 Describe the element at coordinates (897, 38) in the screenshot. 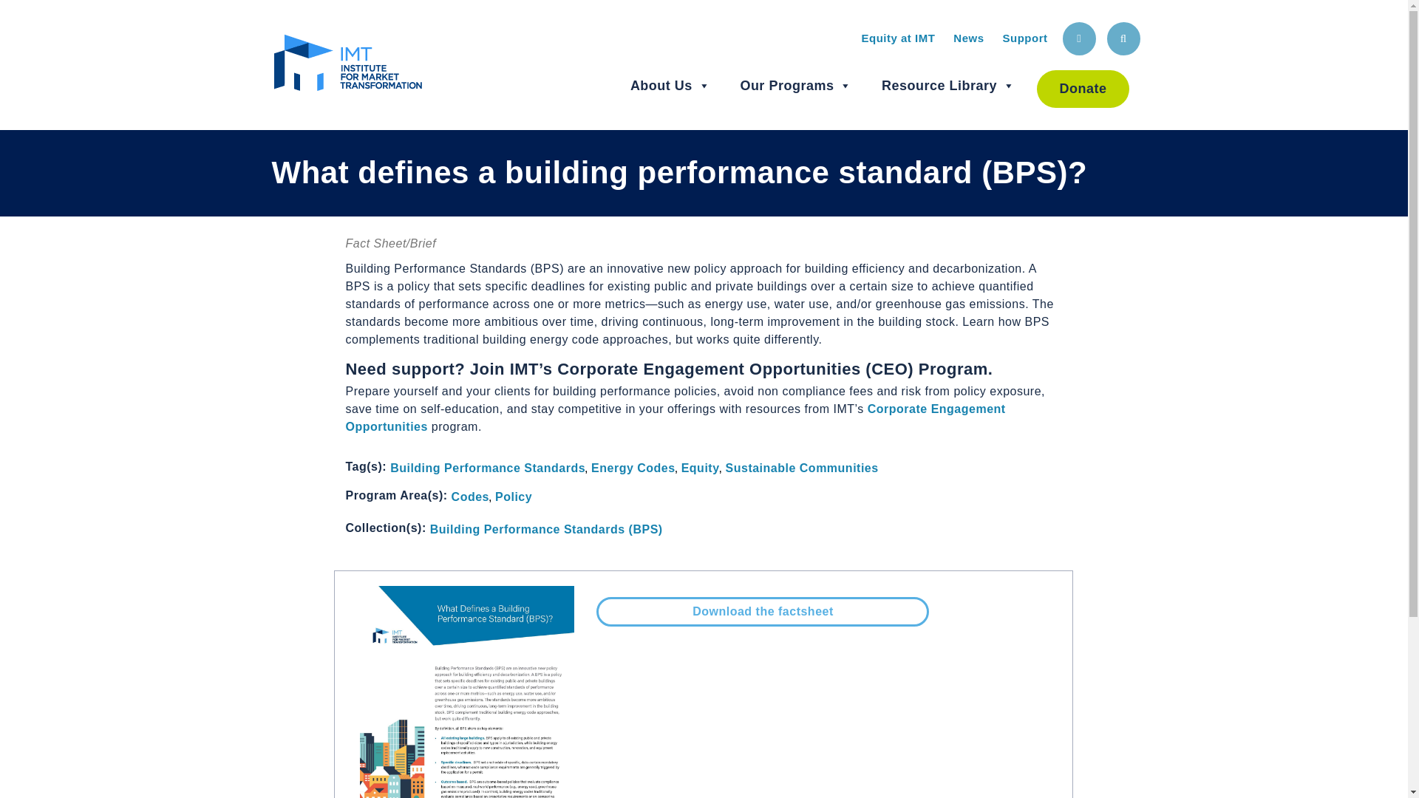

I see `Equity at IMT` at that location.